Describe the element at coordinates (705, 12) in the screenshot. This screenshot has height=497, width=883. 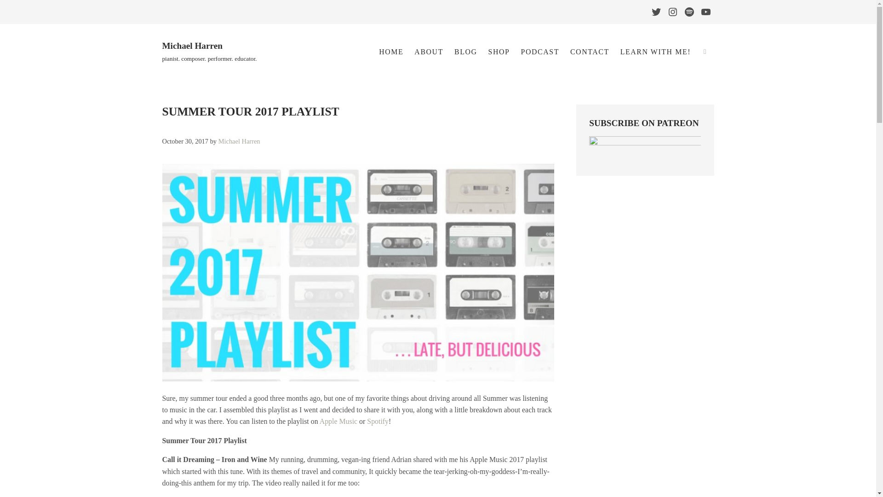
I see `YouTube` at that location.